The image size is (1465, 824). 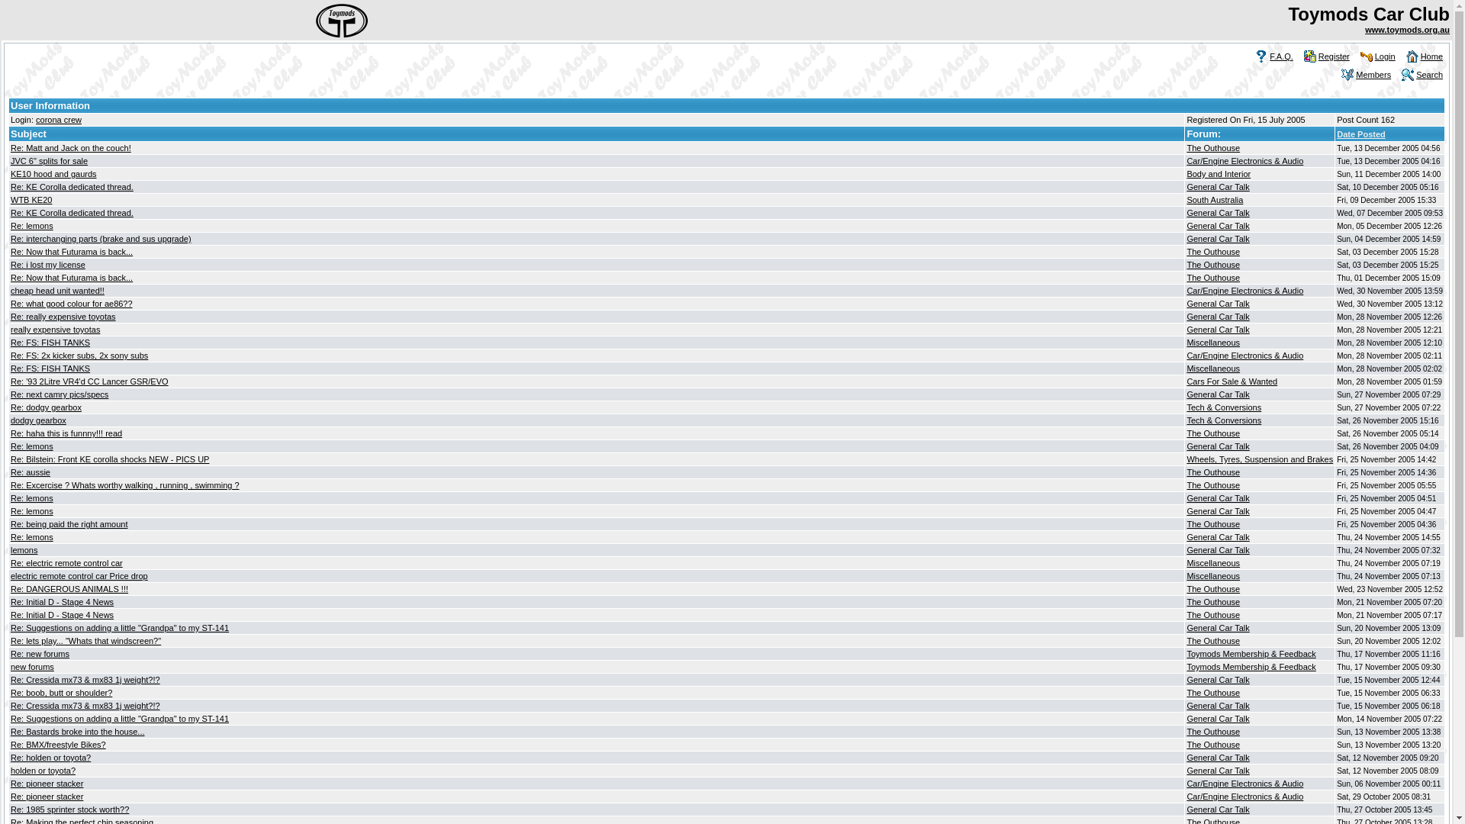 What do you see at coordinates (120, 719) in the screenshot?
I see `Re: Suggestions on adding a little "Grandpa" to my ST-141` at bounding box center [120, 719].